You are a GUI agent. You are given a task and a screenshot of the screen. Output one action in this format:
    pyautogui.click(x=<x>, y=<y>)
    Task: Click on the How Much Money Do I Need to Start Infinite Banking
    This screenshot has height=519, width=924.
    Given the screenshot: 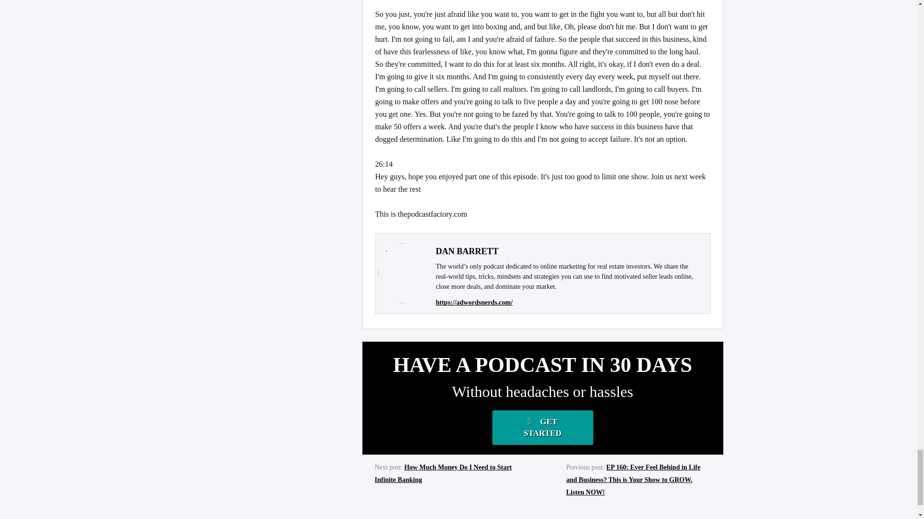 What is the action you would take?
    pyautogui.click(x=443, y=473)
    